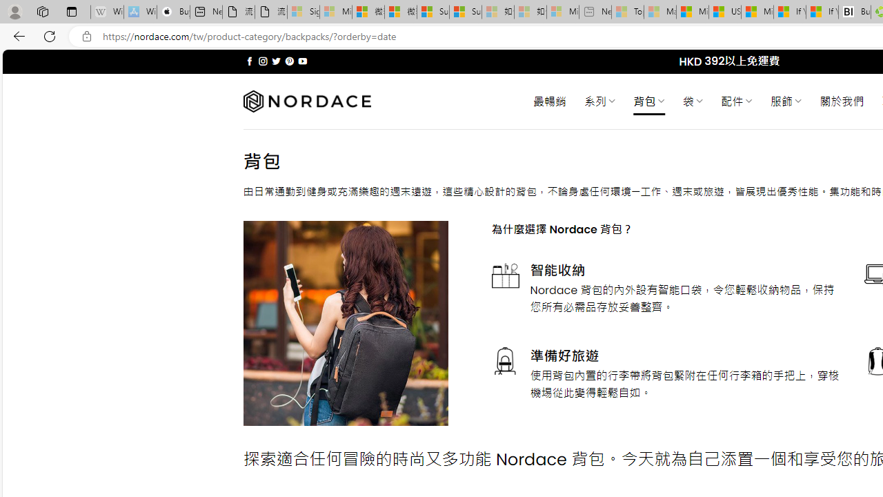 This screenshot has height=497, width=883. I want to click on Top Stories - MSN - Sleeping, so click(628, 12).